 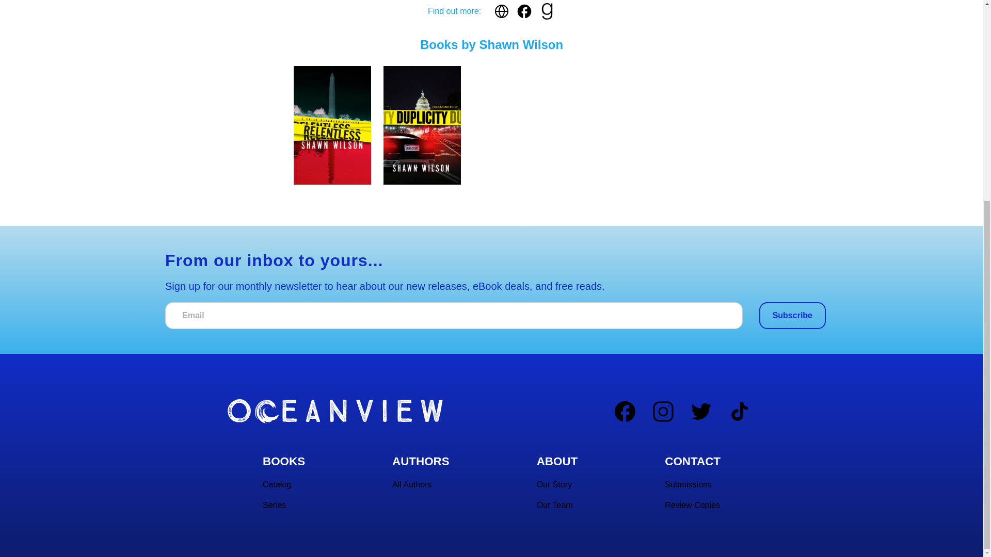 What do you see at coordinates (693, 505) in the screenshot?
I see `Review Copies` at bounding box center [693, 505].